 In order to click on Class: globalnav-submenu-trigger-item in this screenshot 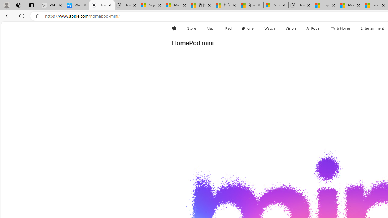, I will do `click(351, 28)`.